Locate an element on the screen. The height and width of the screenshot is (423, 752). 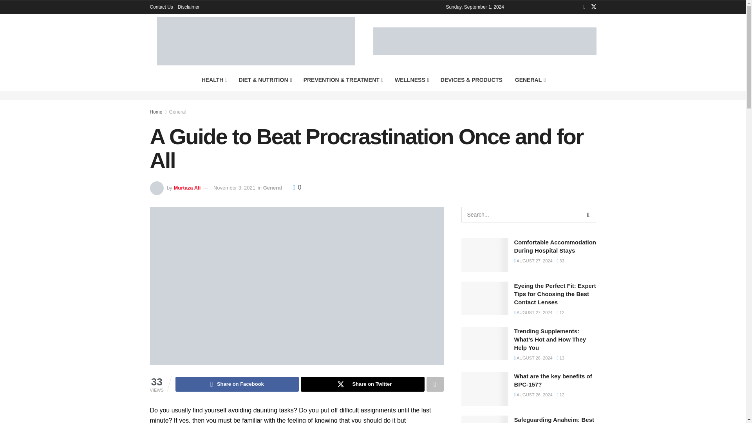
Contact Us is located at coordinates (161, 7).